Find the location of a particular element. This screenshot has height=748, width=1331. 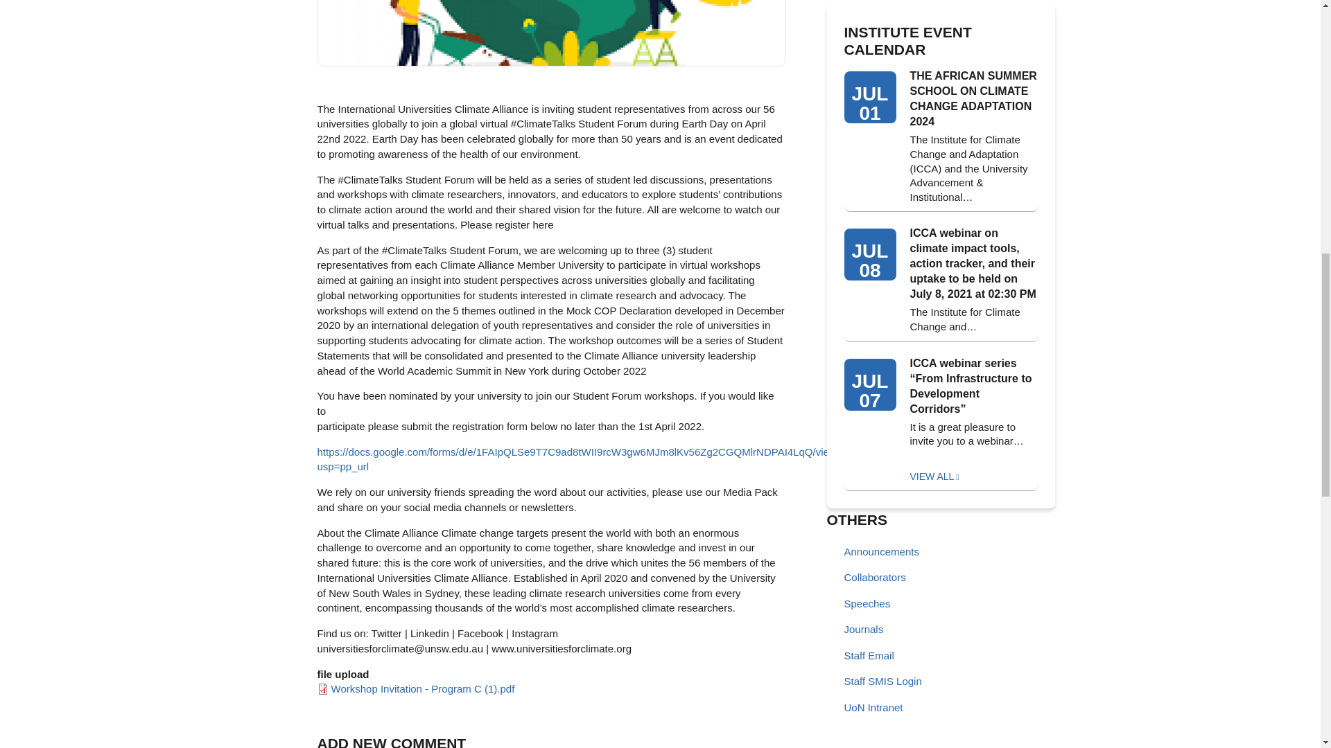

Collaborators is located at coordinates (889, 578).